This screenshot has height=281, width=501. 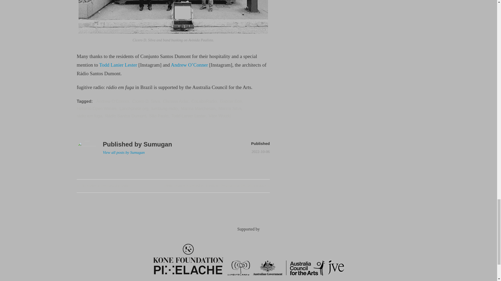 What do you see at coordinates (220, 116) in the screenshot?
I see `lumbung radio` at bounding box center [220, 116].